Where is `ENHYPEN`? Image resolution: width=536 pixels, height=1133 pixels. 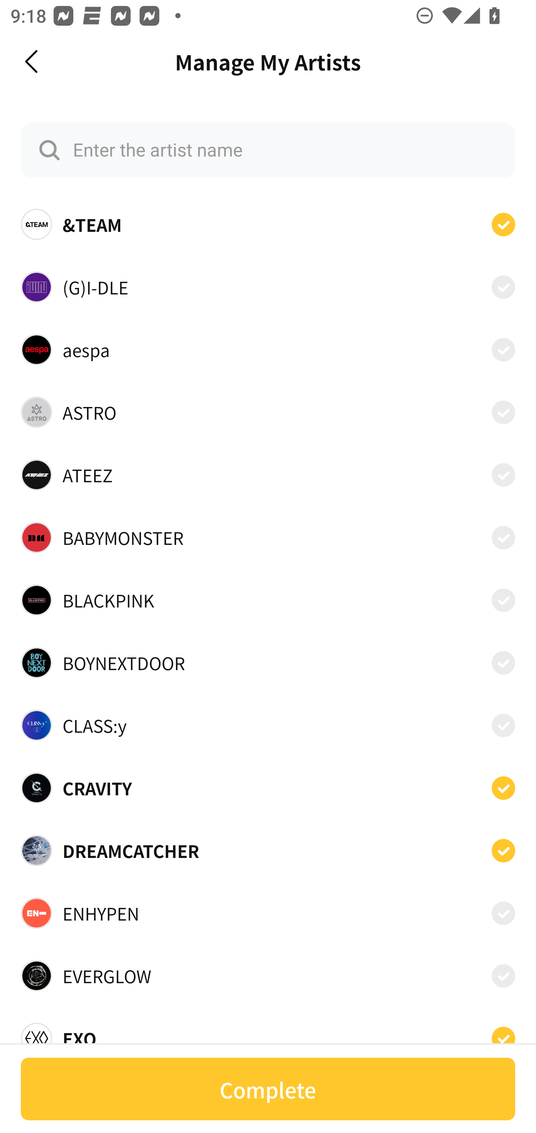
ENHYPEN is located at coordinates (268, 913).